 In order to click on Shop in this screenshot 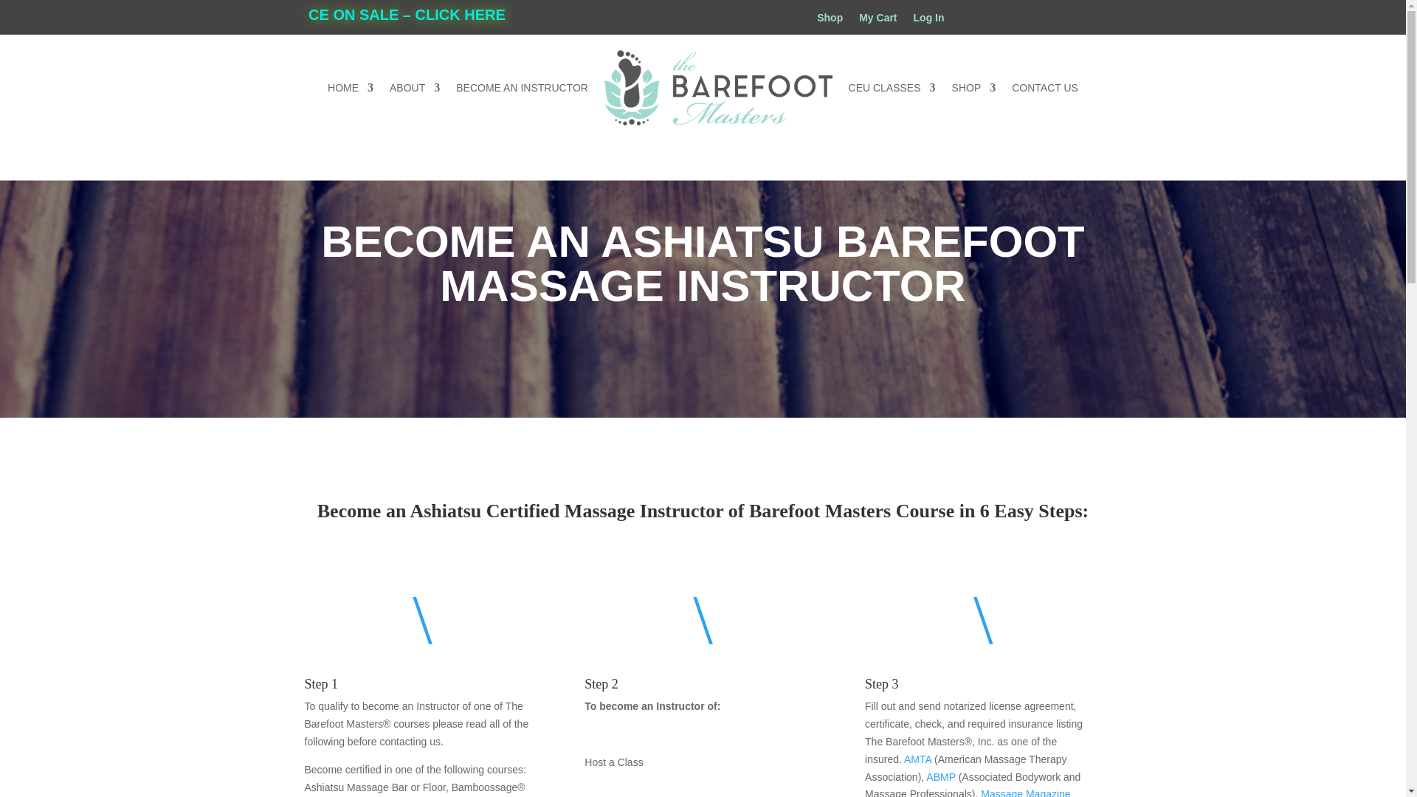, I will do `click(830, 21)`.